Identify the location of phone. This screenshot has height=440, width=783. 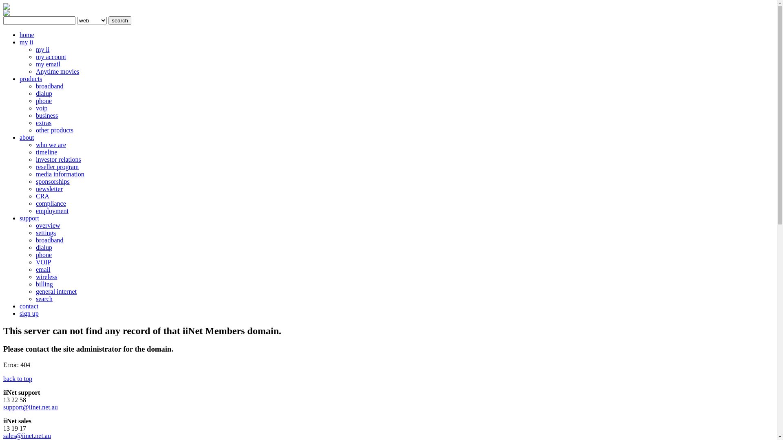
(44, 101).